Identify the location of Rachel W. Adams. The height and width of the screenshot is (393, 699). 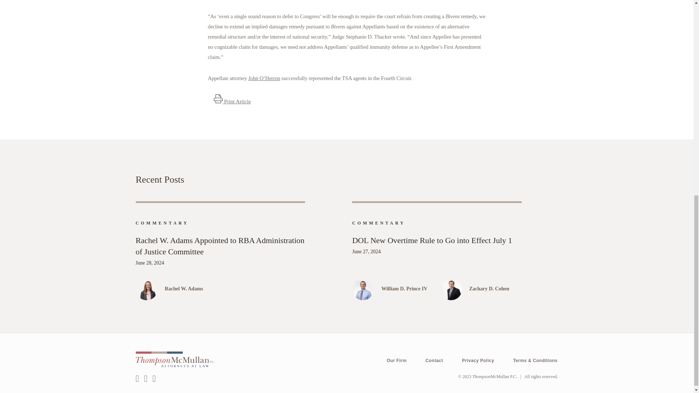
(234, 289).